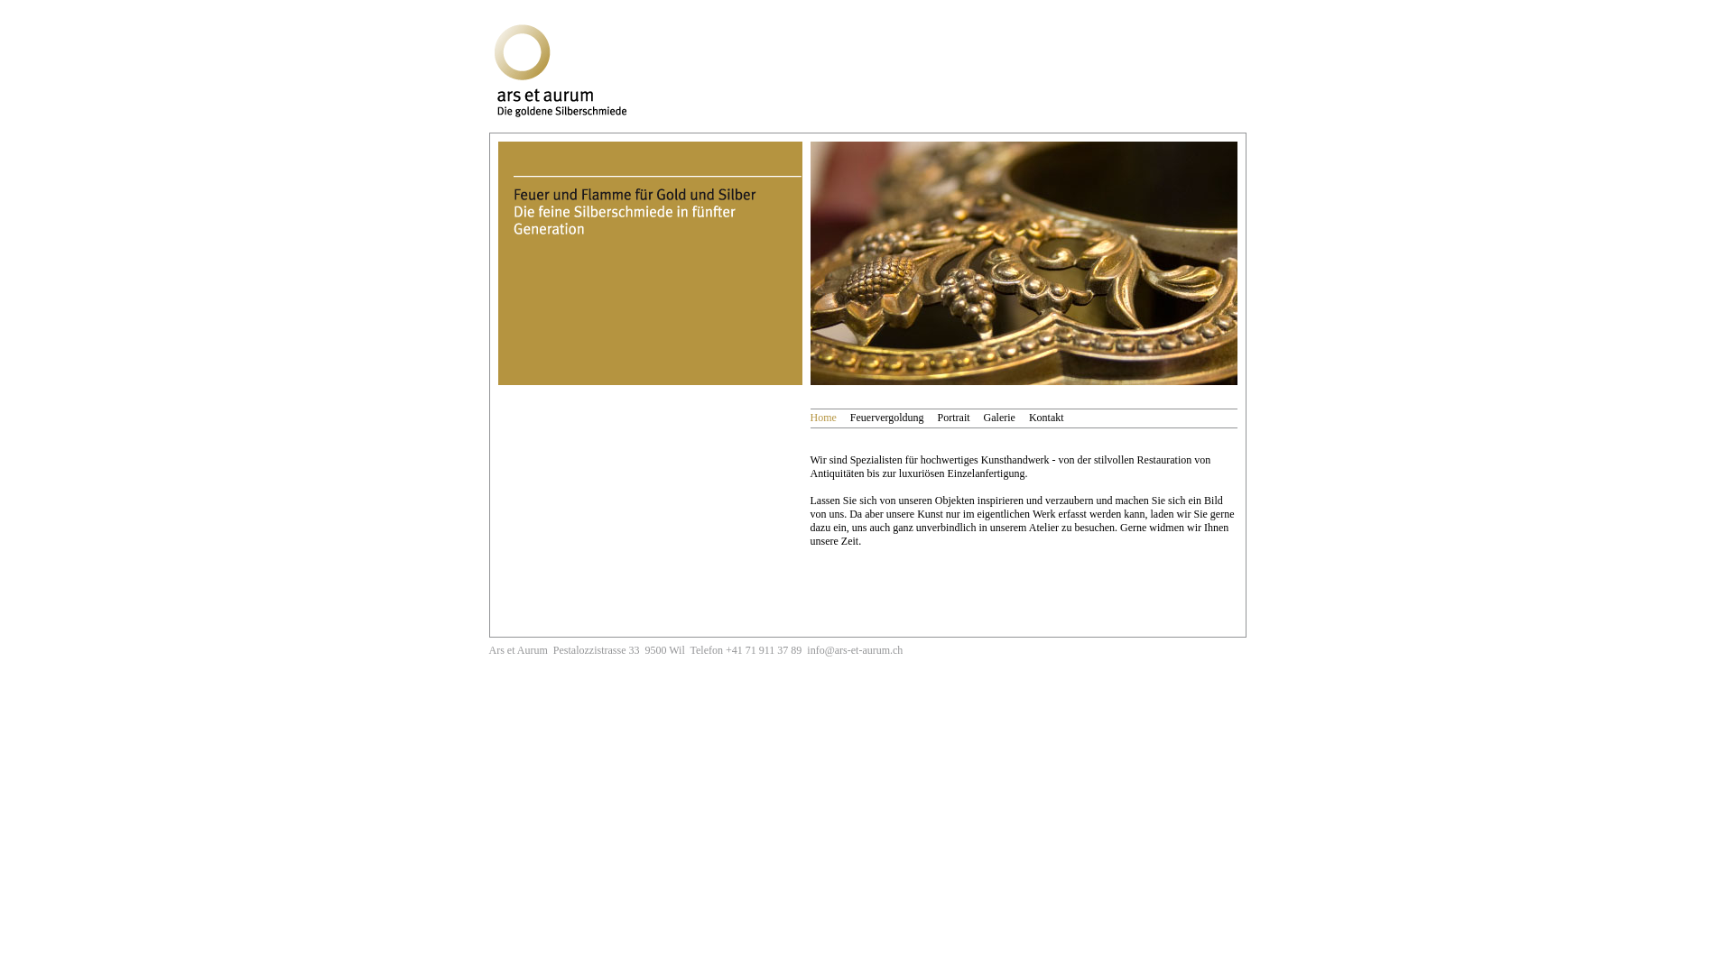 This screenshot has height=974, width=1733. I want to click on info@ars-et-aurum.ch, so click(855, 650).